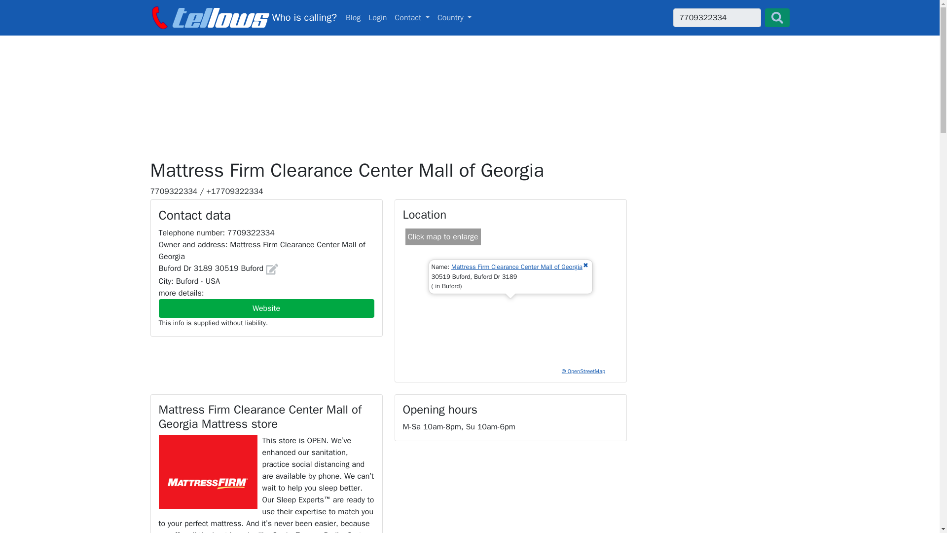 The height and width of the screenshot is (533, 947). I want to click on 7709322334, so click(716, 18).